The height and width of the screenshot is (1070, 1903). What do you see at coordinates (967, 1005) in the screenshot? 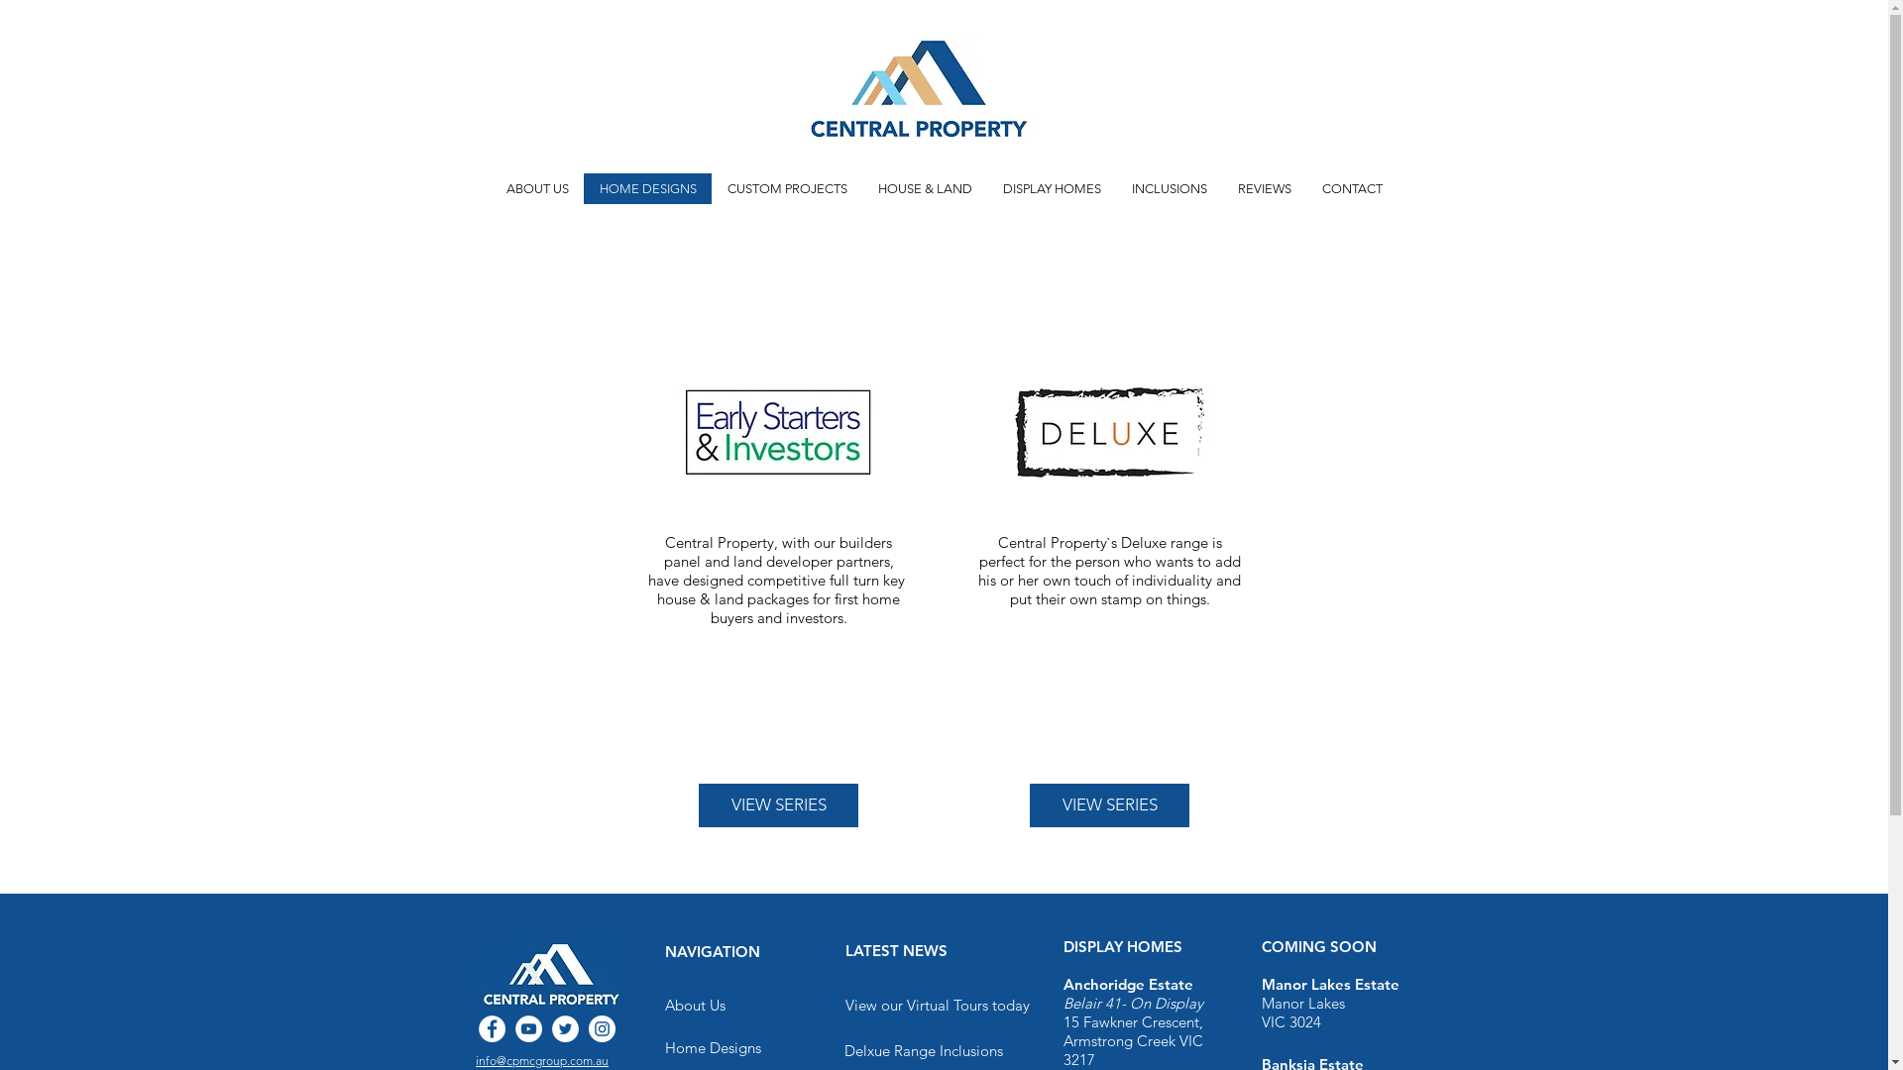
I see `Virtual Tours today` at bounding box center [967, 1005].